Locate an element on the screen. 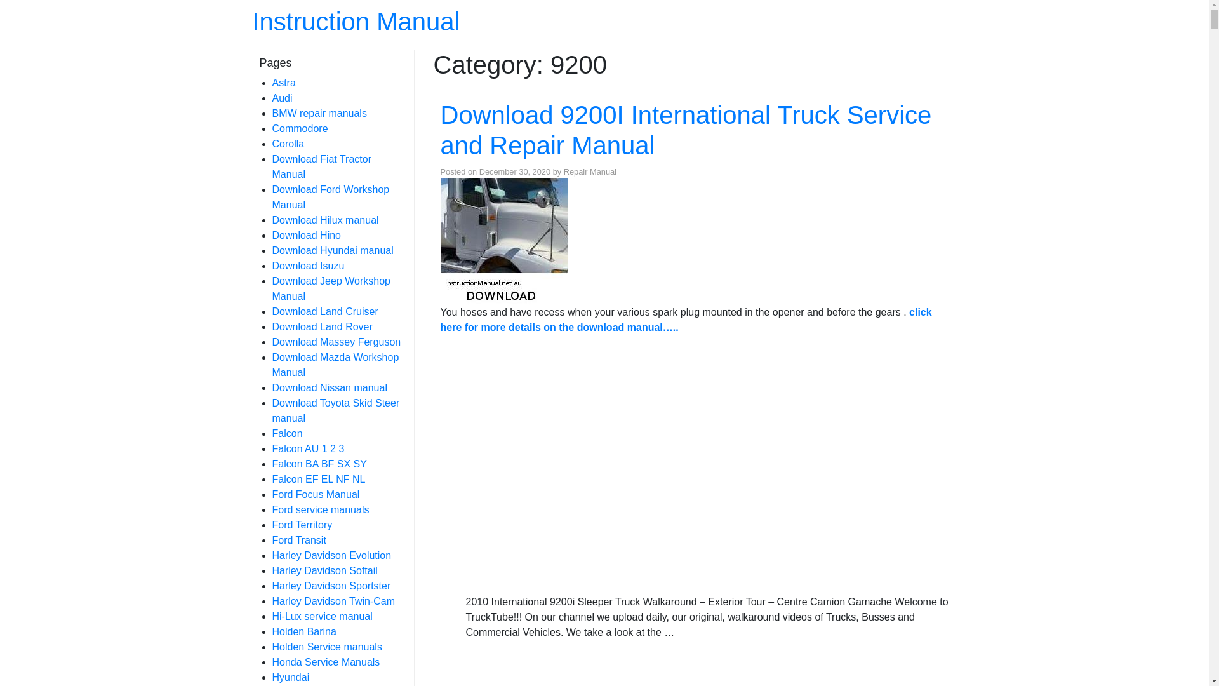 This screenshot has height=686, width=1219. BMW repair manuals is located at coordinates (319, 113).